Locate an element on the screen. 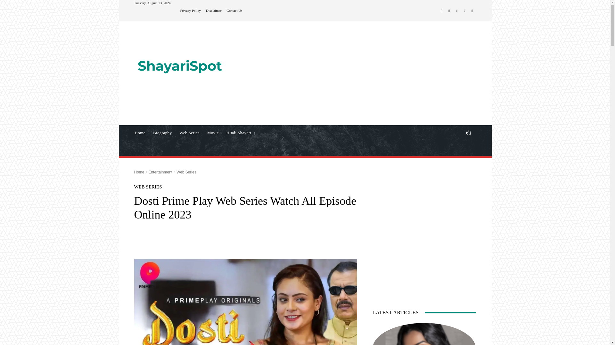 The image size is (615, 345). Vimeo is located at coordinates (464, 11).